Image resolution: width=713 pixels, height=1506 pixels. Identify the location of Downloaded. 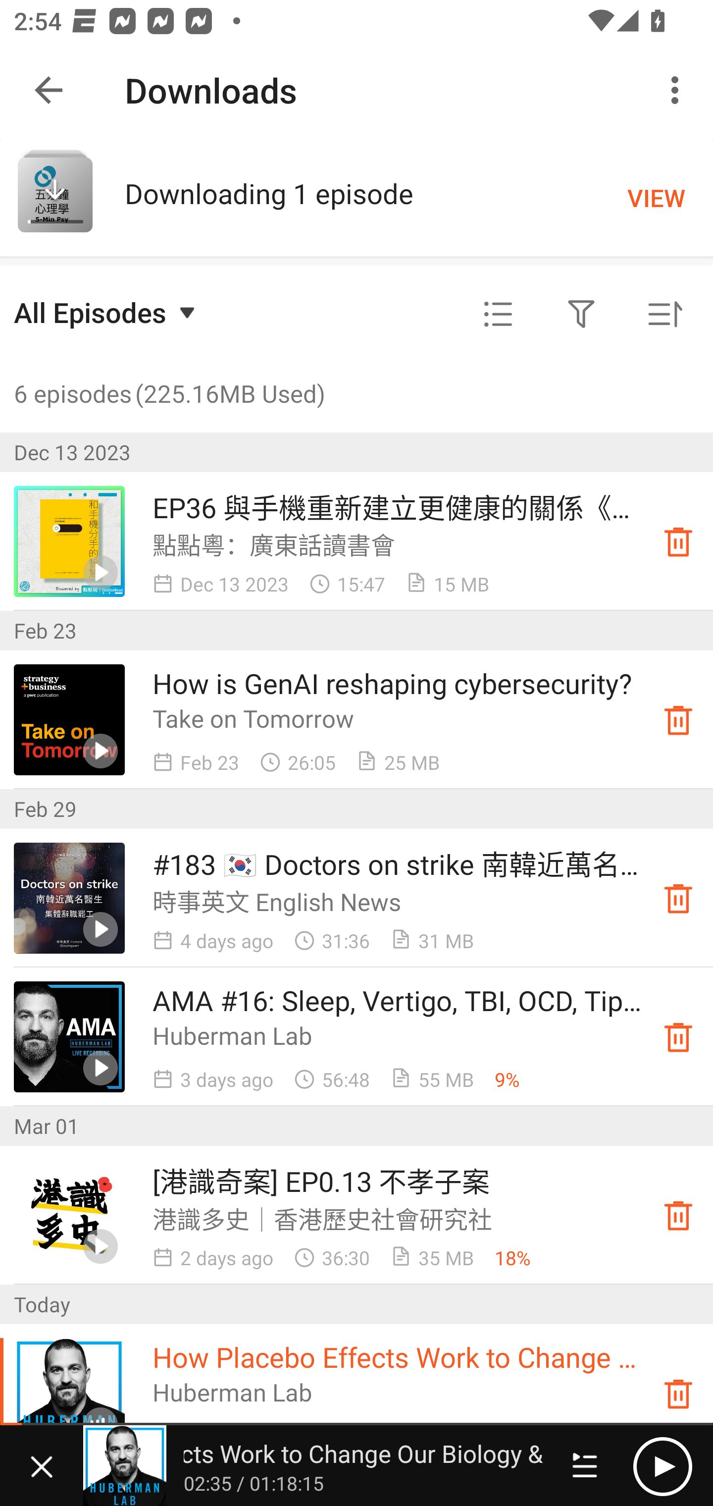
(678, 1037).